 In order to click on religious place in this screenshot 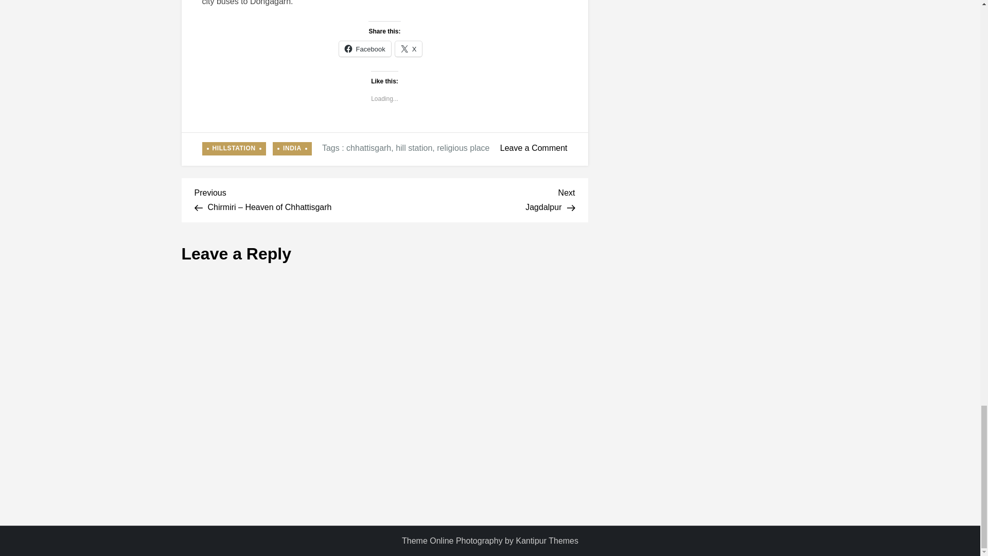, I will do `click(463, 147)`.